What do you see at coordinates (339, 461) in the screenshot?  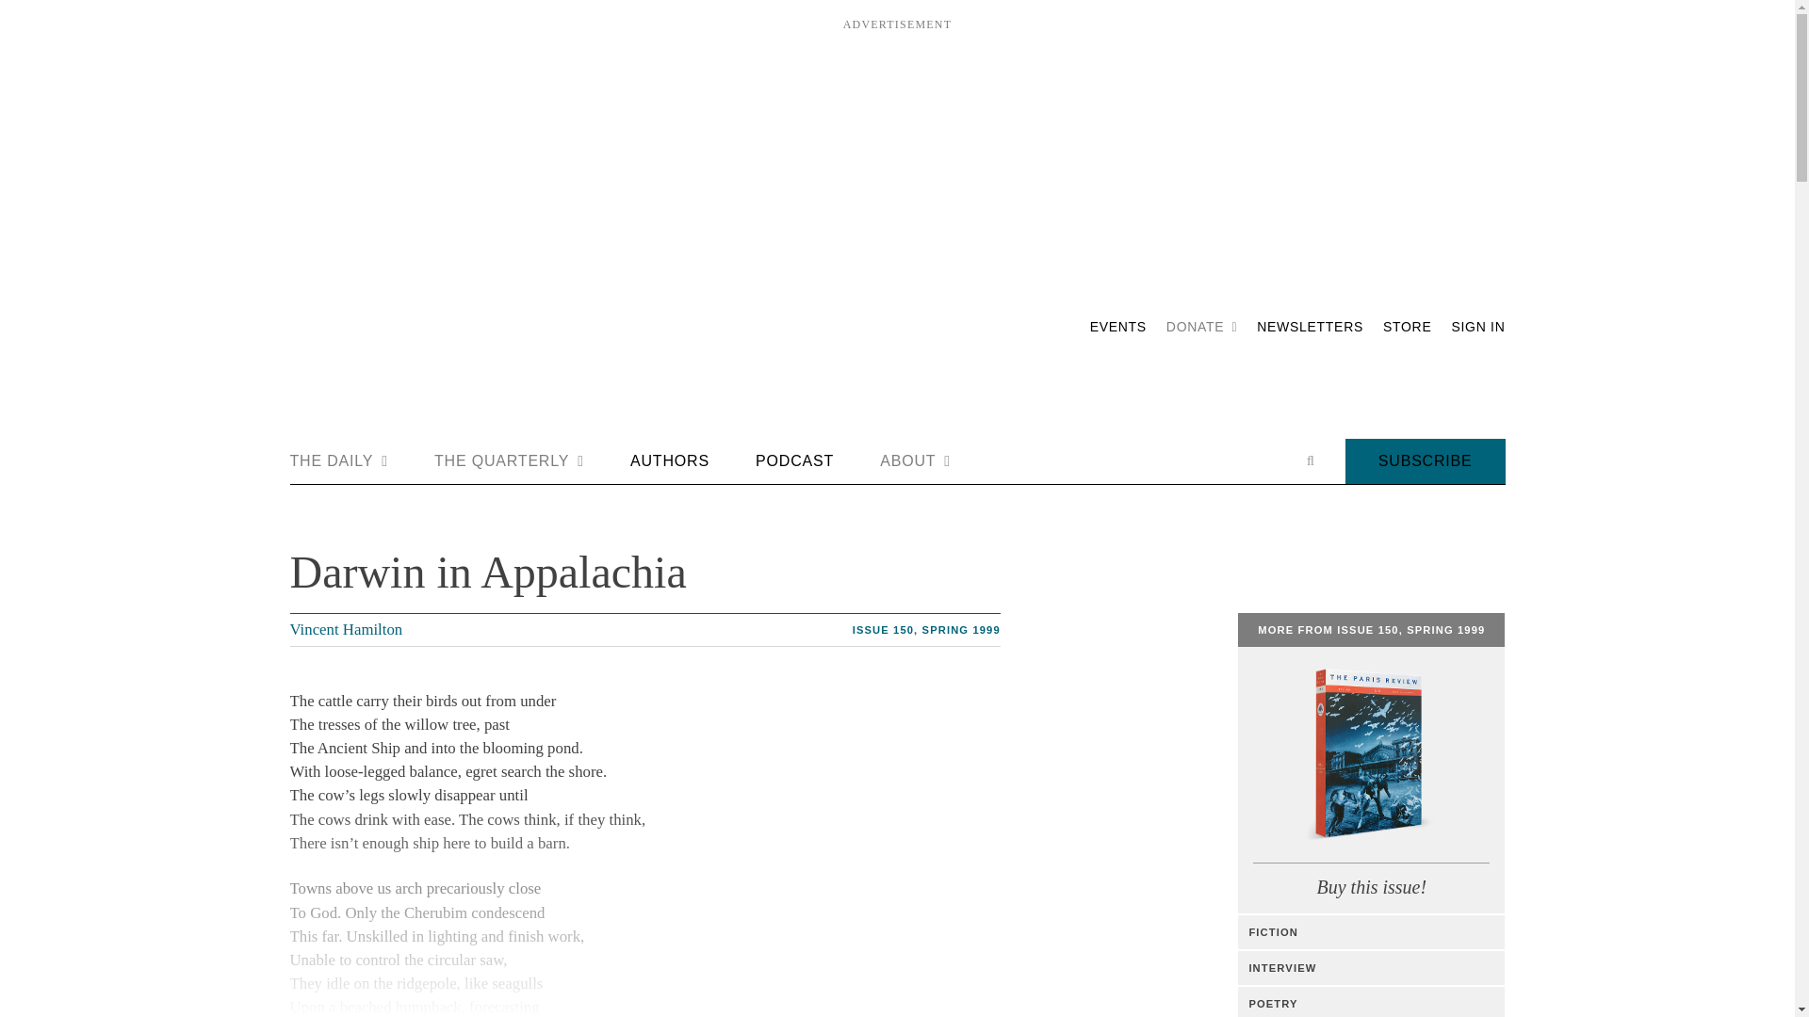 I see `THE DAILY` at bounding box center [339, 461].